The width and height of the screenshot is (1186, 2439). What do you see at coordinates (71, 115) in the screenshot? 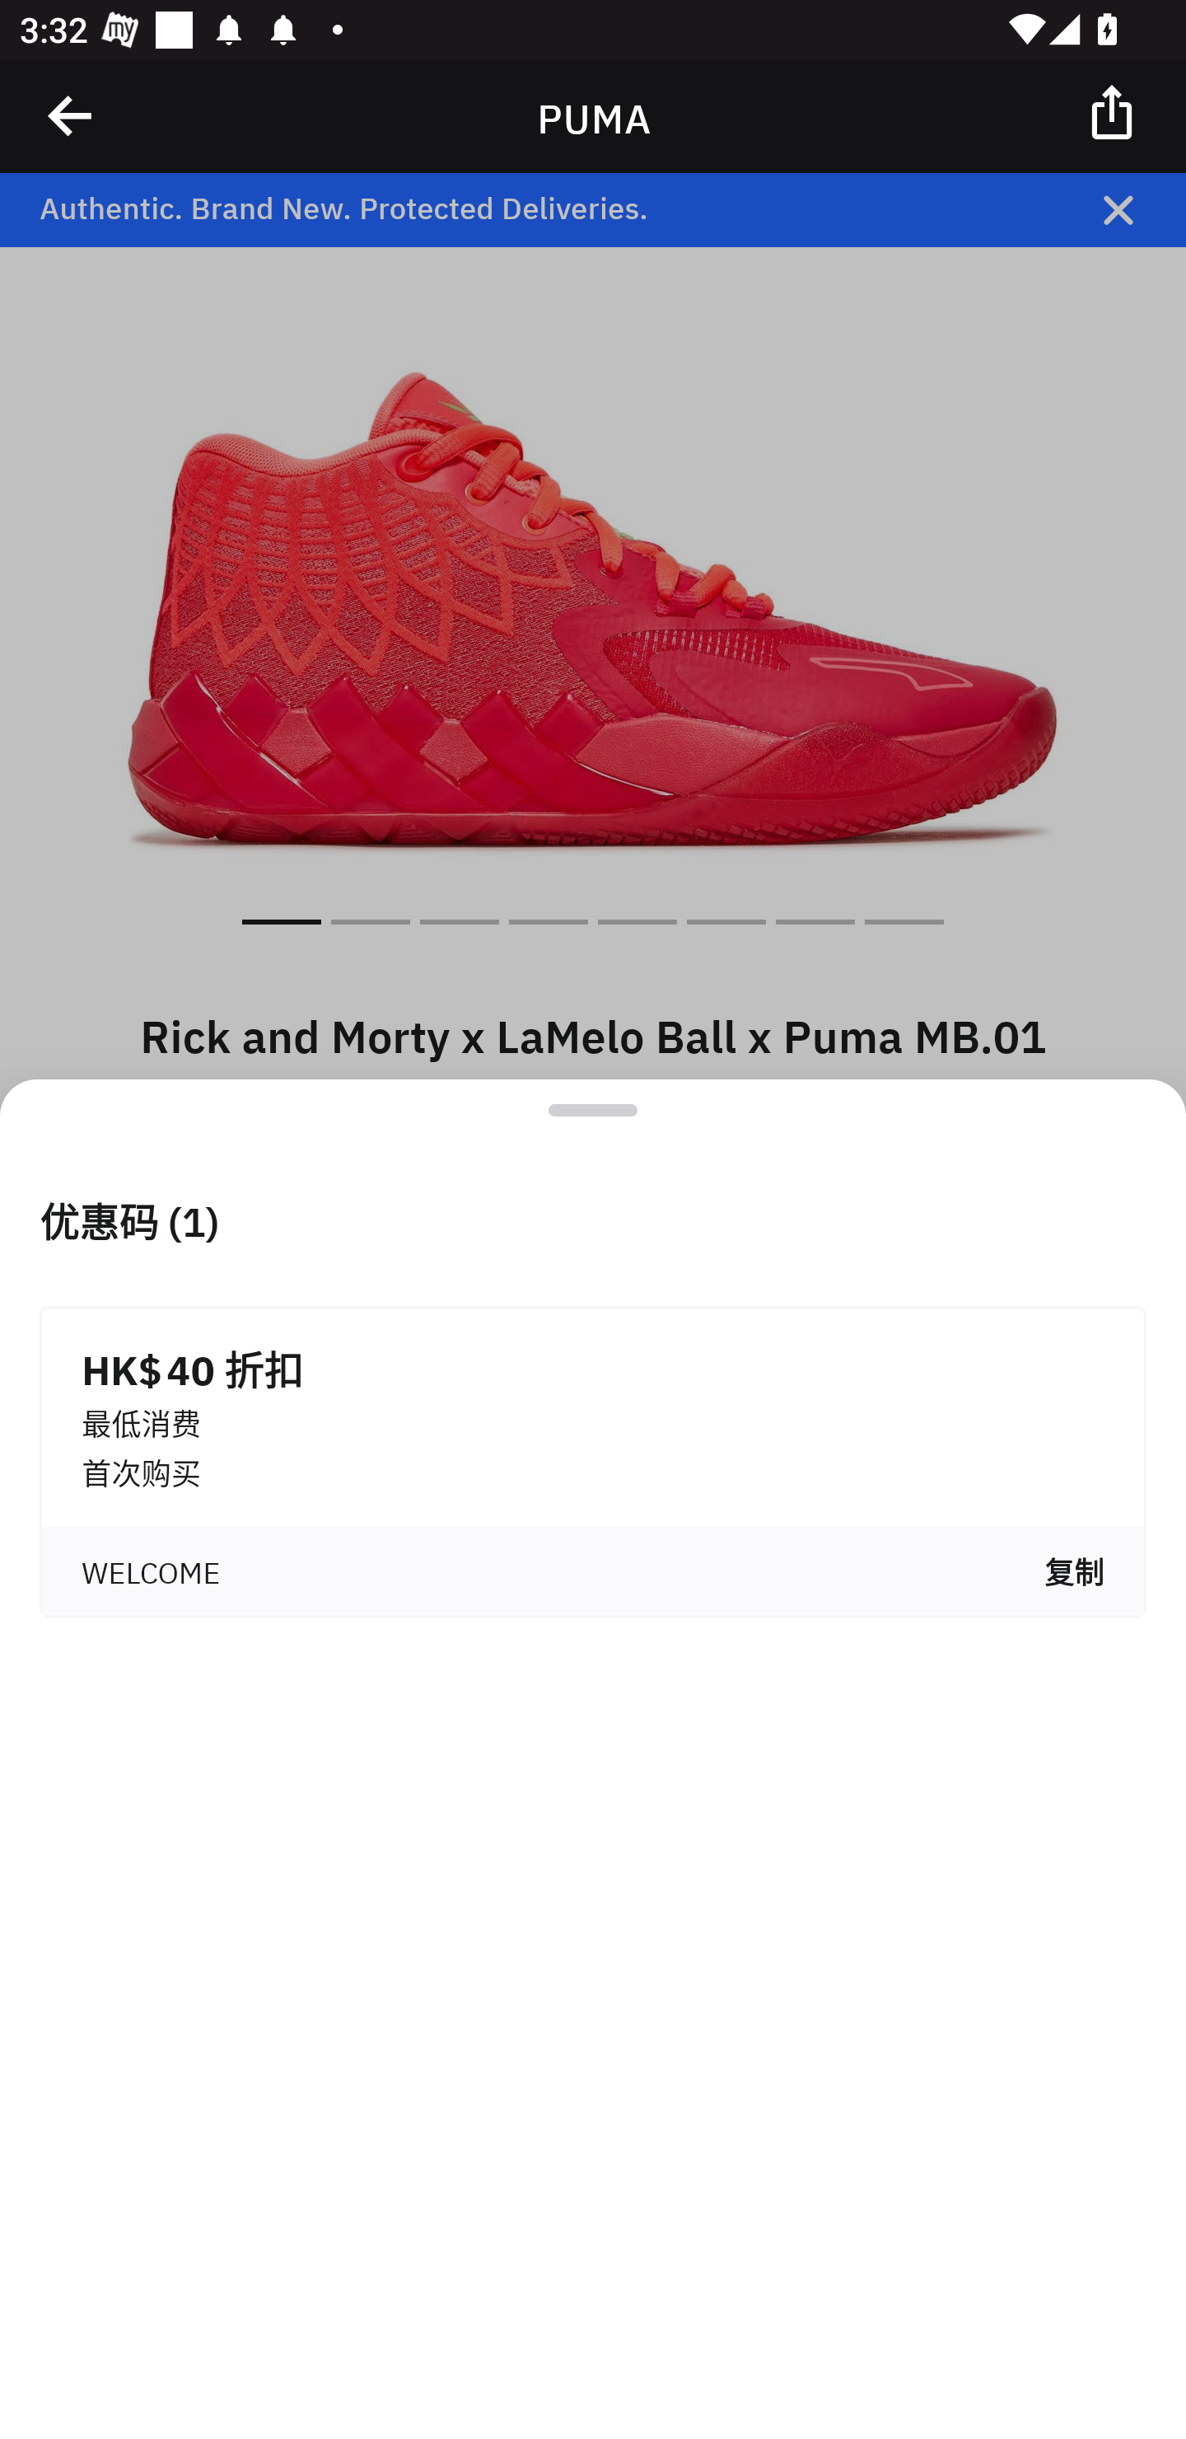
I see `` at bounding box center [71, 115].